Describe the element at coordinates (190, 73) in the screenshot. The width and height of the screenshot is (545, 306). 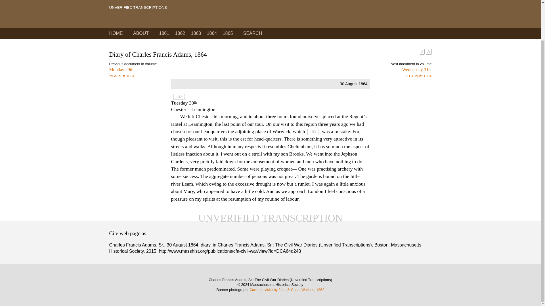
I see `Manuscript page break` at that location.